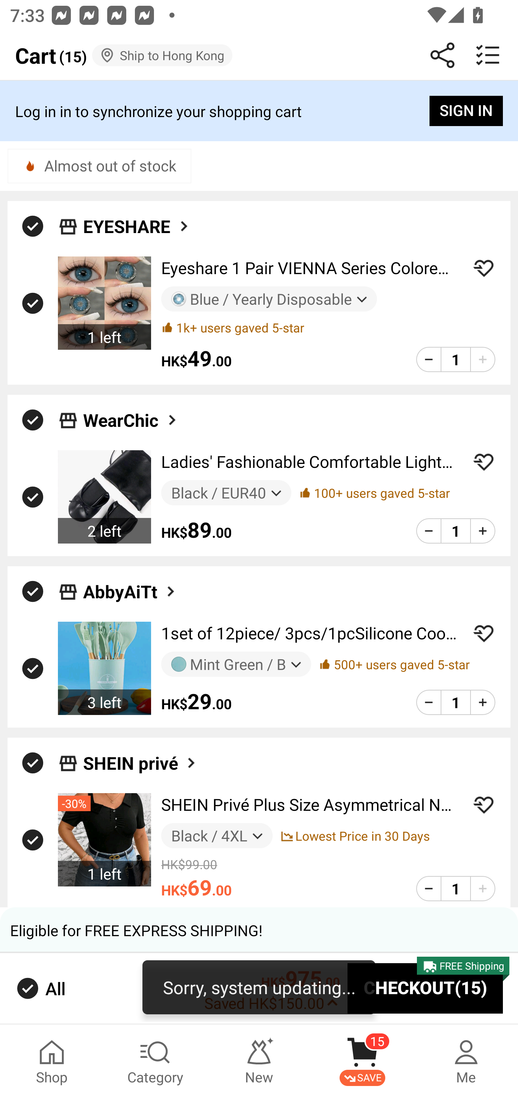 The width and height of the screenshot is (518, 1095). Describe the element at coordinates (483, 633) in the screenshot. I see `ADD TO WISHLIST` at that location.